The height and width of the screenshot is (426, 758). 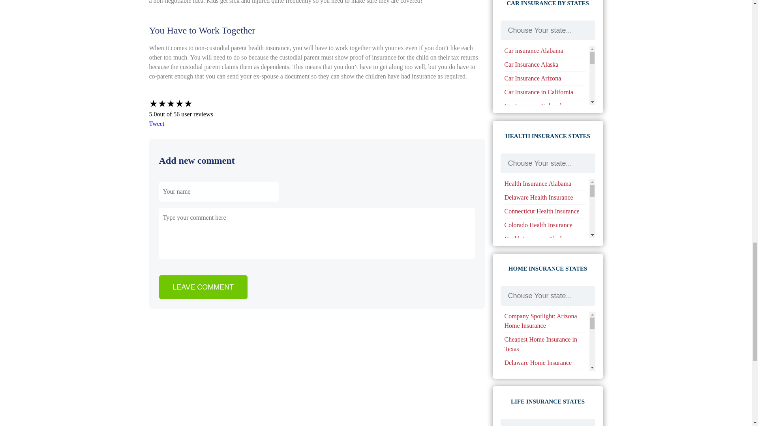 I want to click on Car Insurance Iowa, so click(x=529, y=221).